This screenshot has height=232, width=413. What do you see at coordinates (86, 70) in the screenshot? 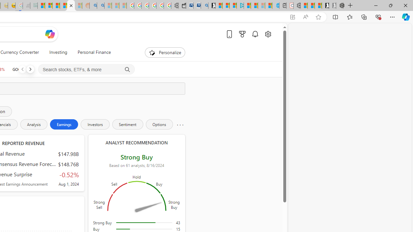
I see `Search stocks, ETFs, & more` at bounding box center [86, 70].